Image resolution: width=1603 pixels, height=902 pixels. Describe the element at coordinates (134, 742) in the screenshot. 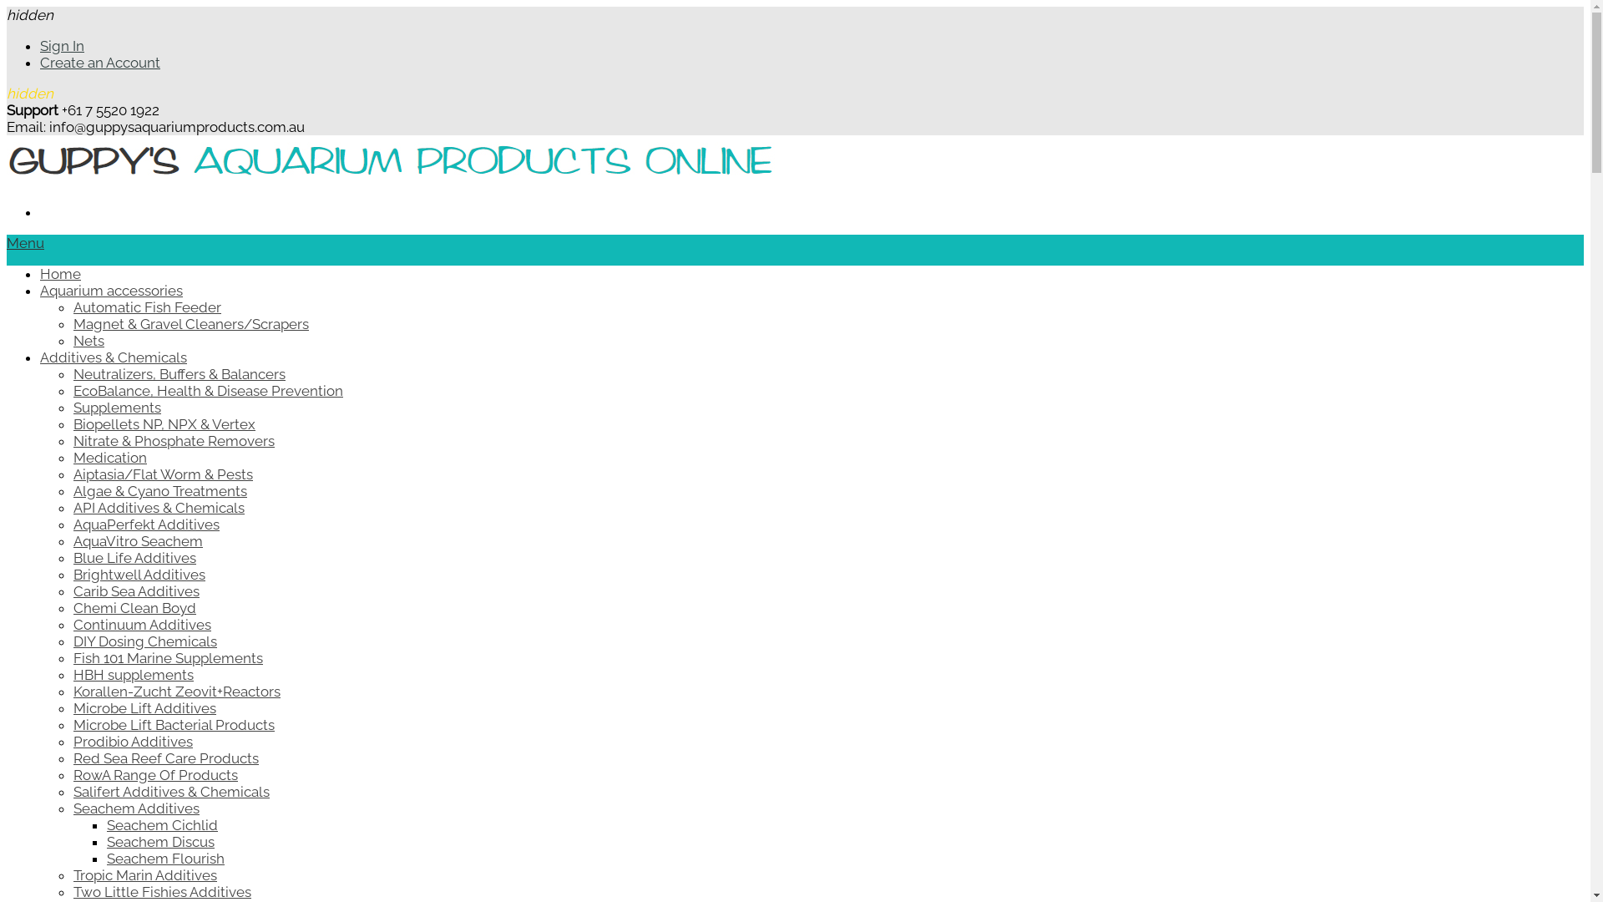

I see `Prodibio Additives` at that location.